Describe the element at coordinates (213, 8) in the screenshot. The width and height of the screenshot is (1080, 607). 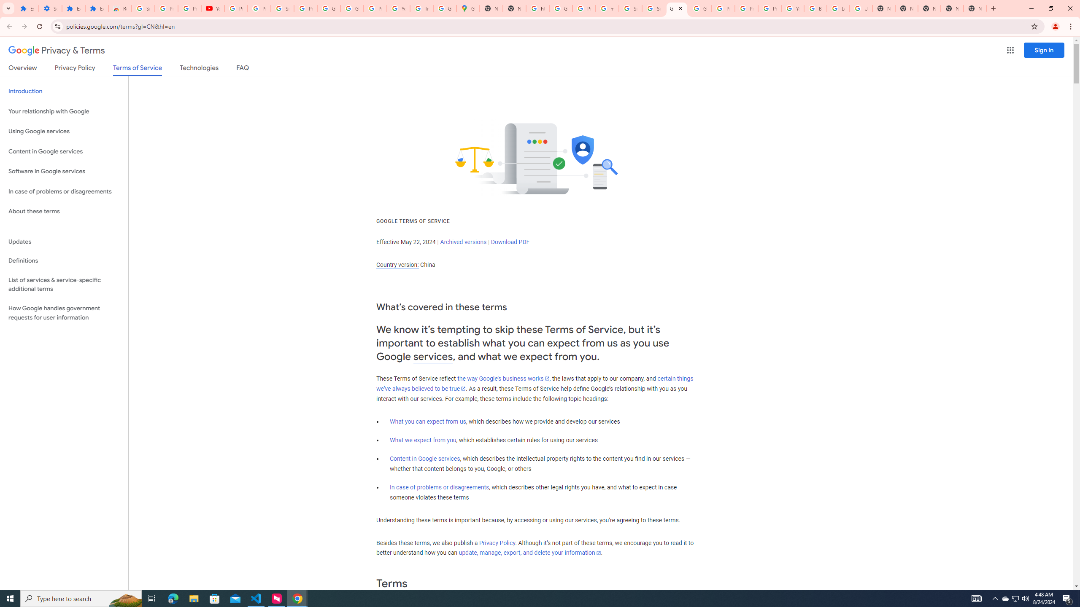
I see `YouTube` at that location.